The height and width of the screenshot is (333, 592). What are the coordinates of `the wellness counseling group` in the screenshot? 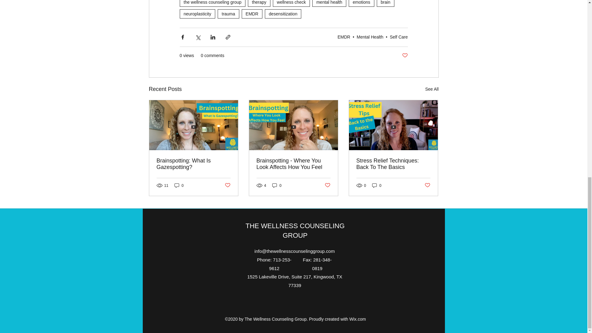 It's located at (212, 3).